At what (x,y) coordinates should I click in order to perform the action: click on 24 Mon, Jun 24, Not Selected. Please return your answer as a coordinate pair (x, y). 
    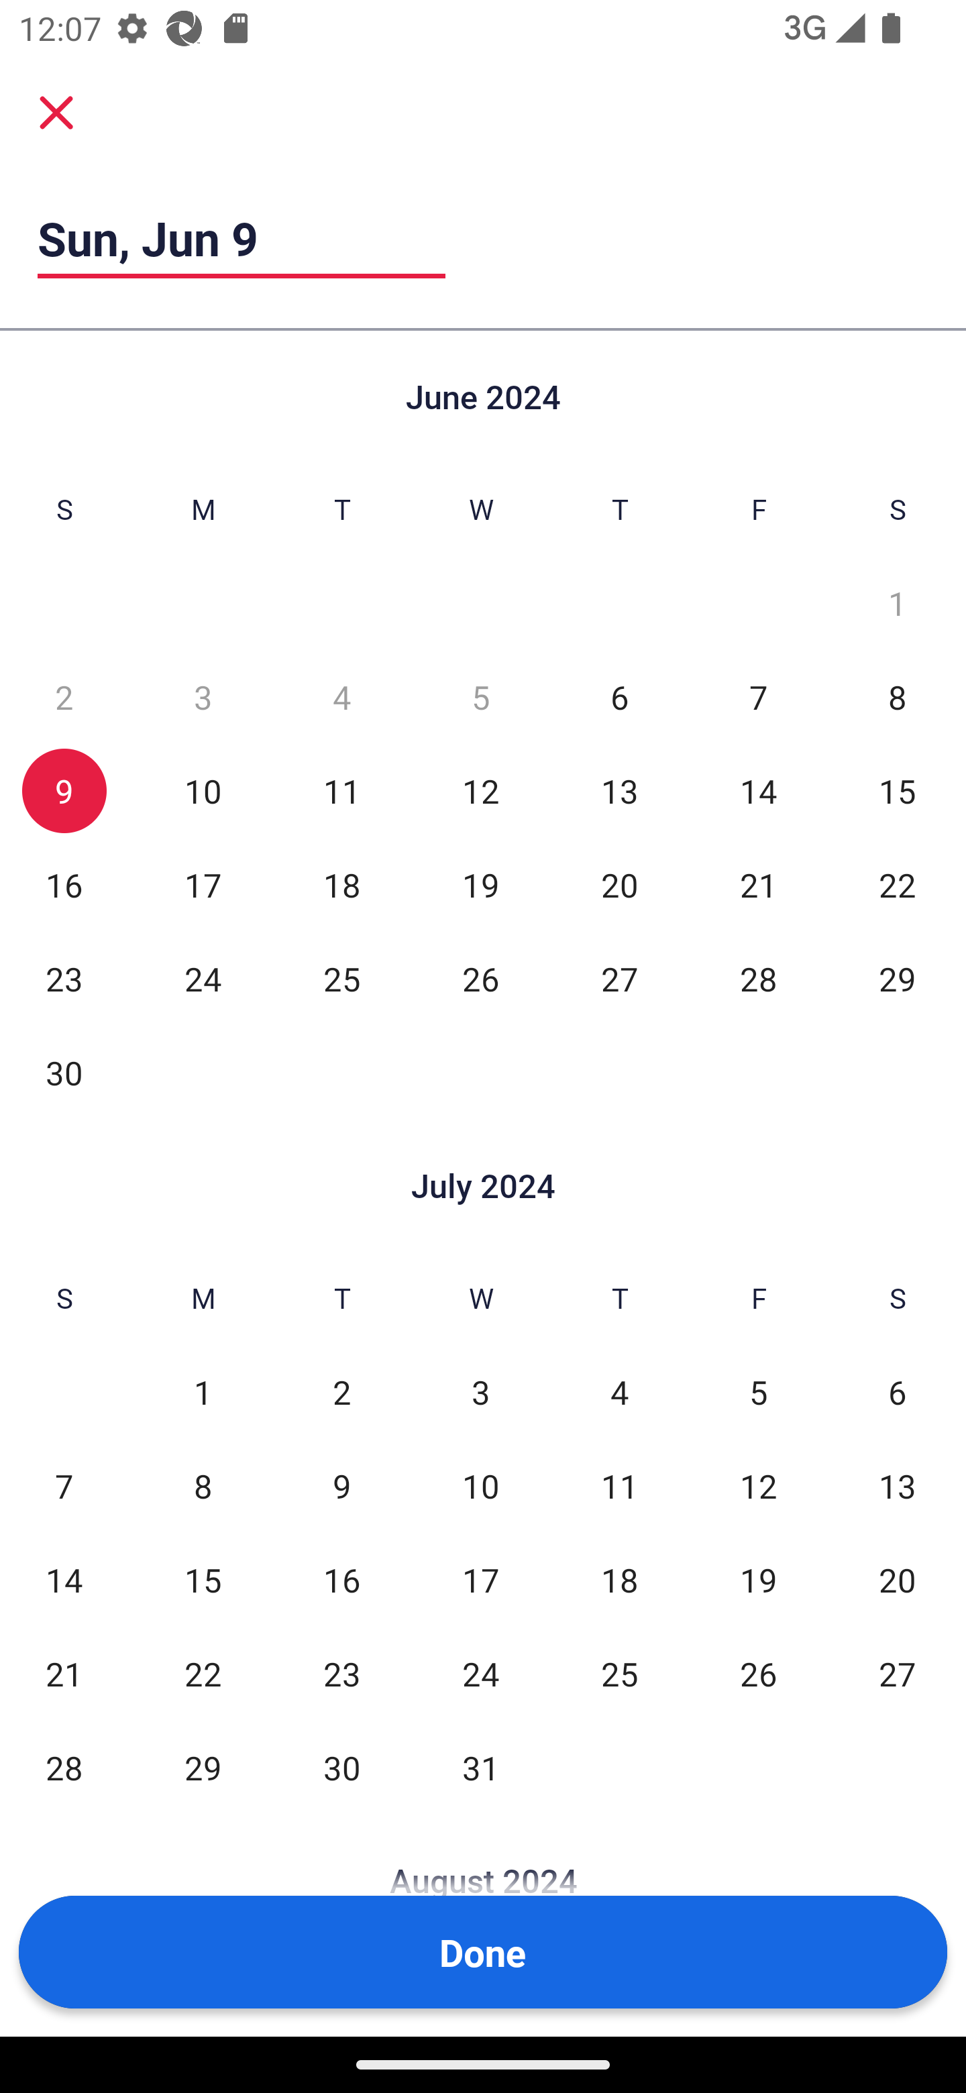
    Looking at the image, I should click on (203, 978).